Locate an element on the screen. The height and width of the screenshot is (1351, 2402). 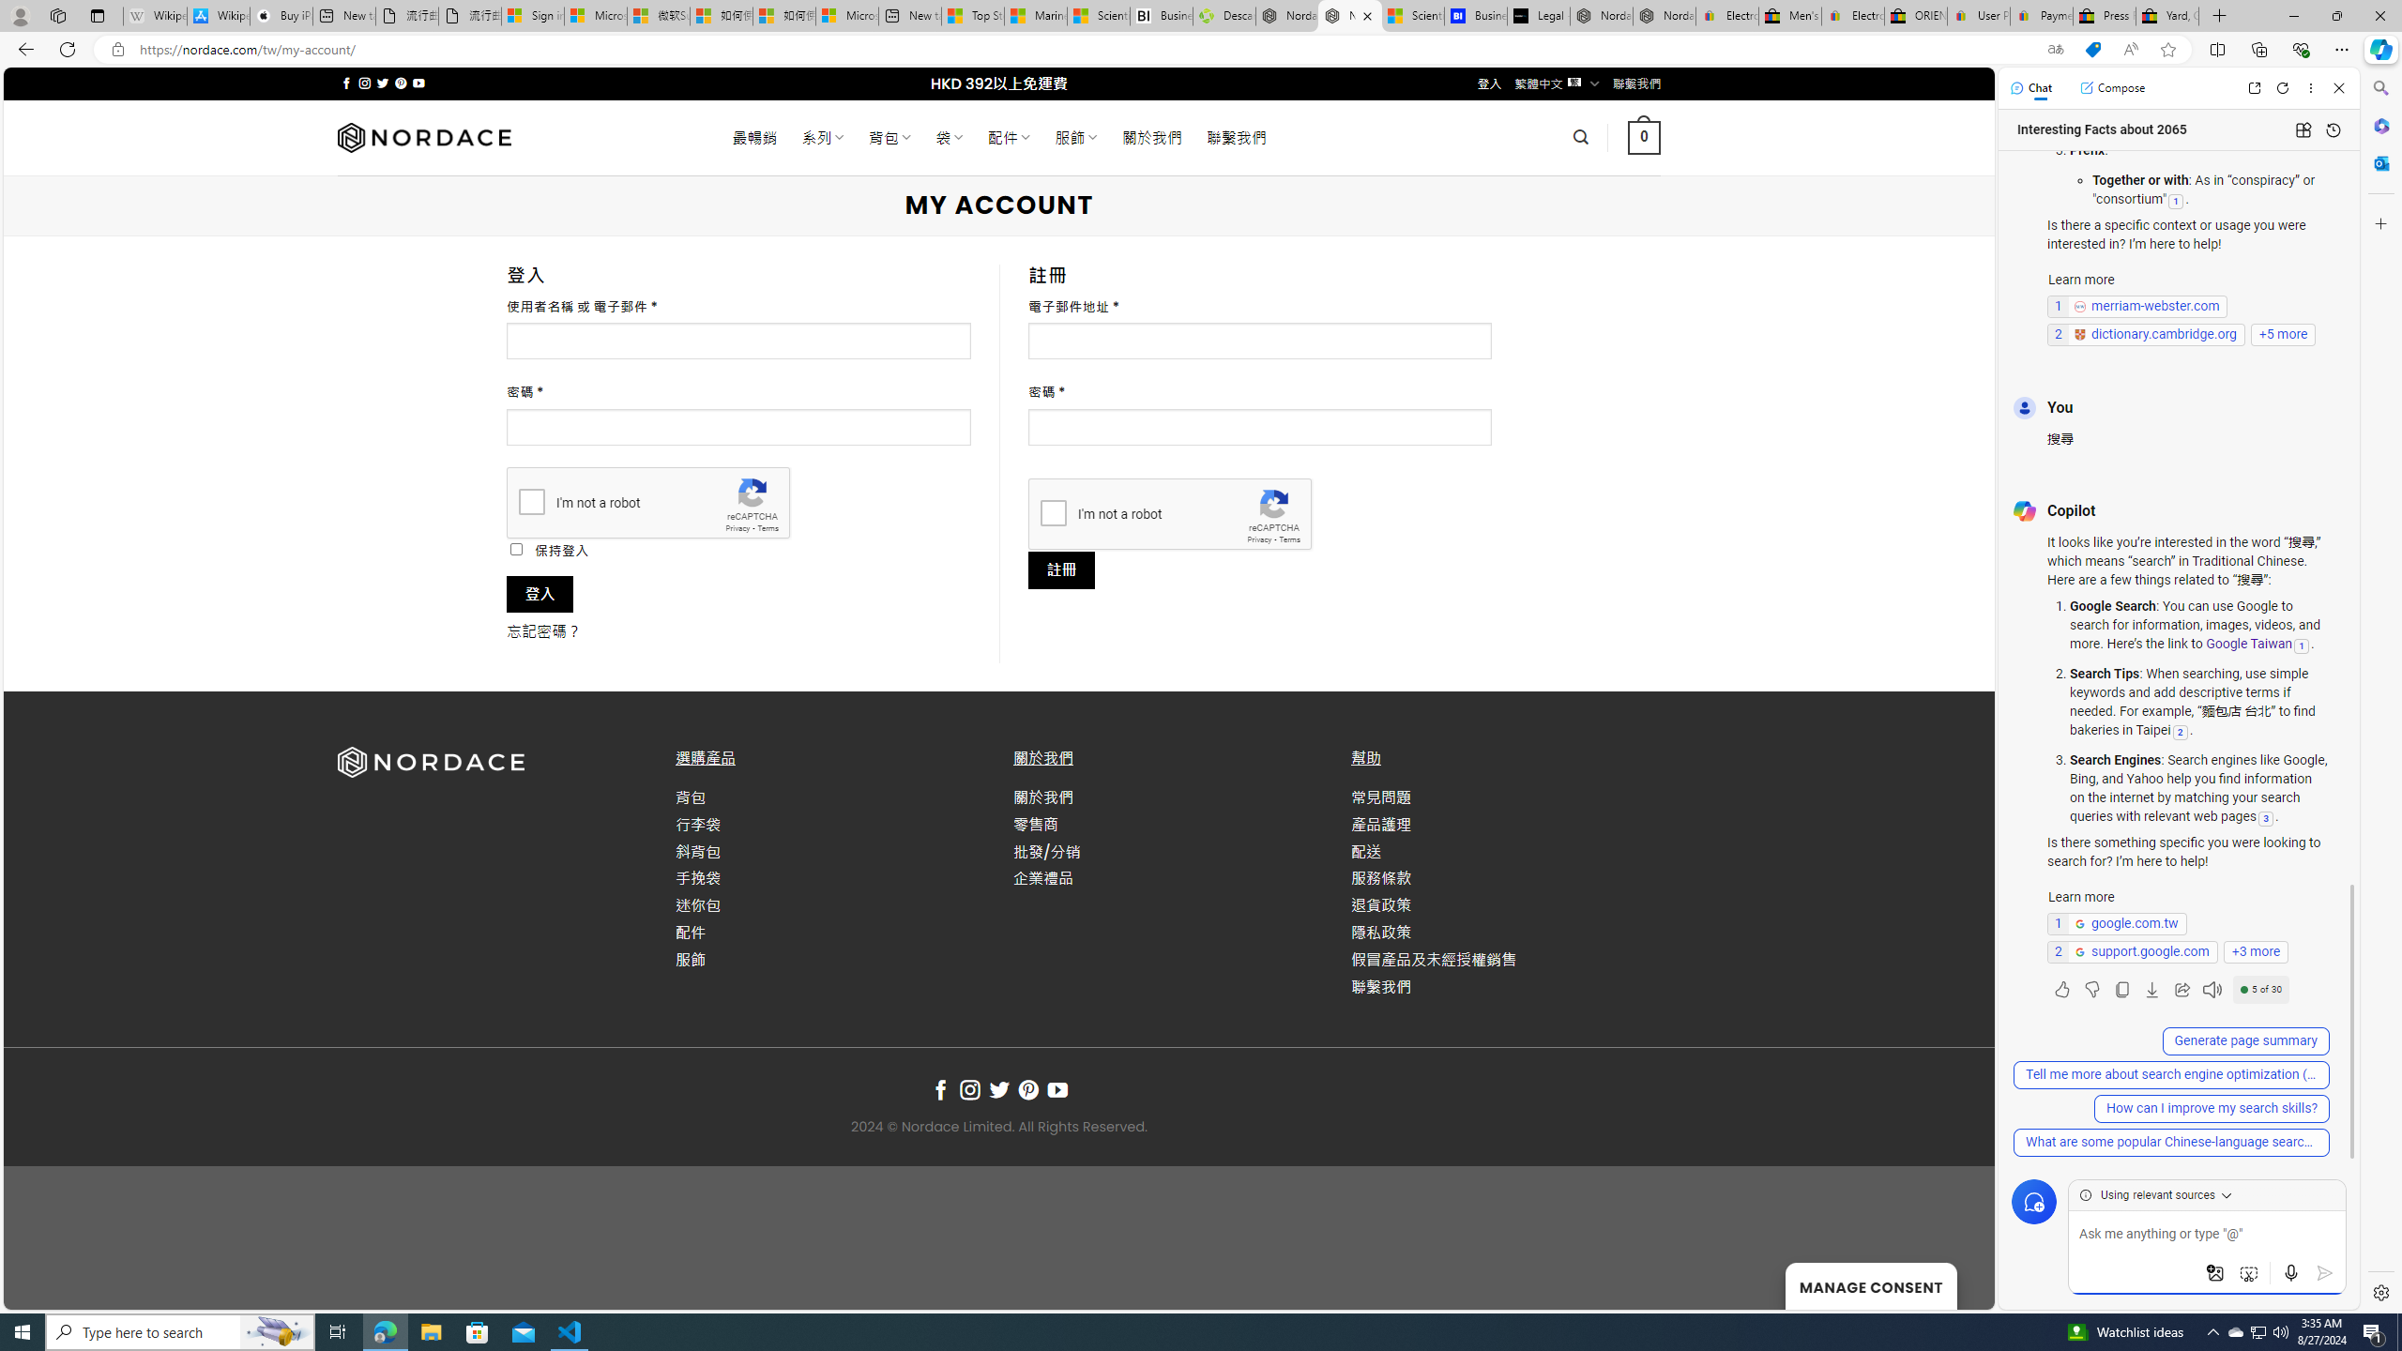
Follow on Pinterest is located at coordinates (1027, 1090).